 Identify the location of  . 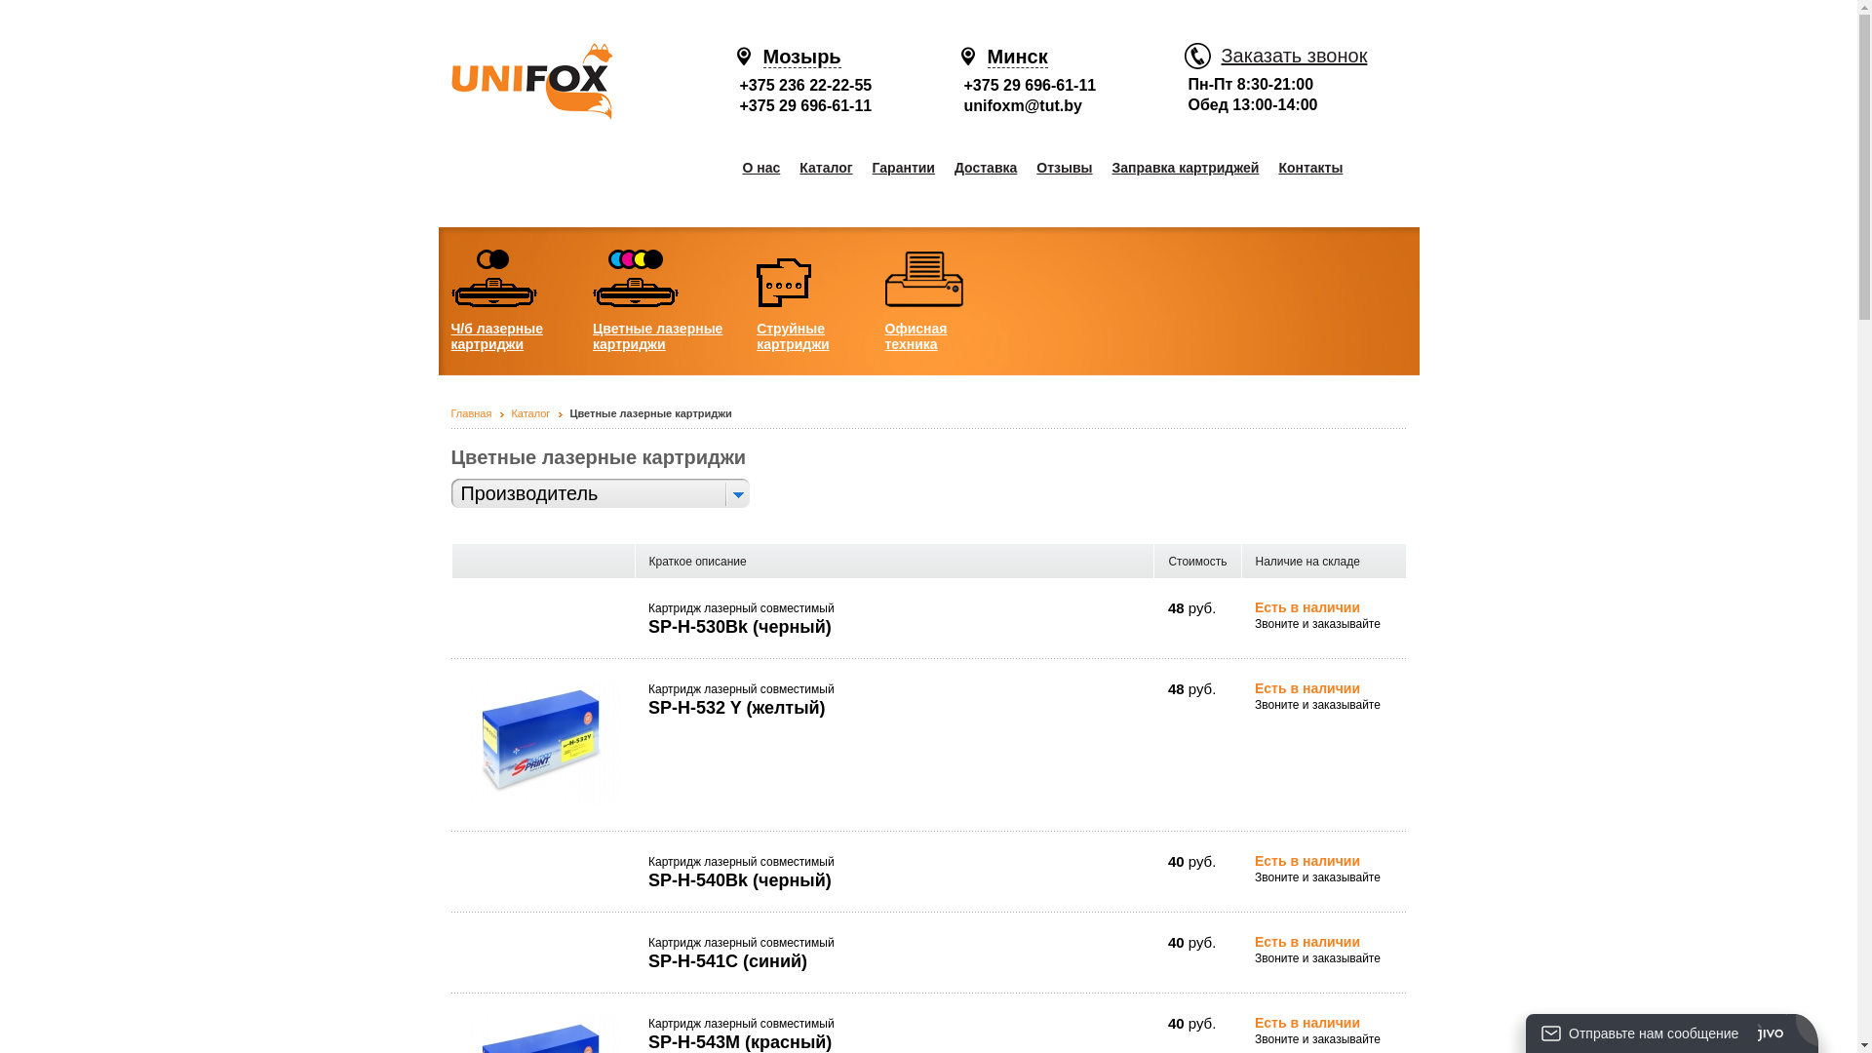
(735, 493).